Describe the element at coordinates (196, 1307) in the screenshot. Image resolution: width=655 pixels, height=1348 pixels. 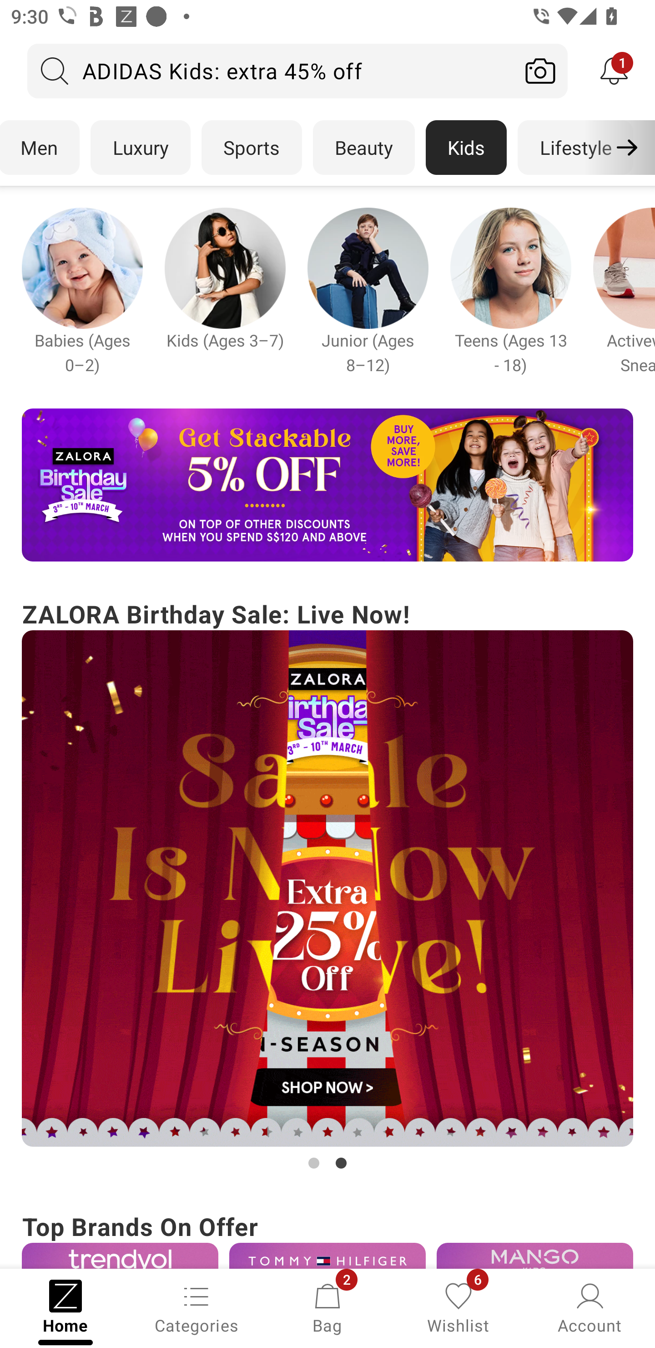
I see `Categories` at that location.